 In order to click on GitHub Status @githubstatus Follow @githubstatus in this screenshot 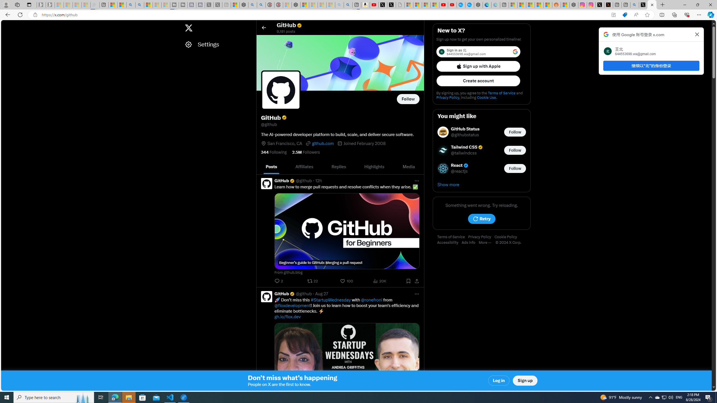, I will do `click(482, 132)`.